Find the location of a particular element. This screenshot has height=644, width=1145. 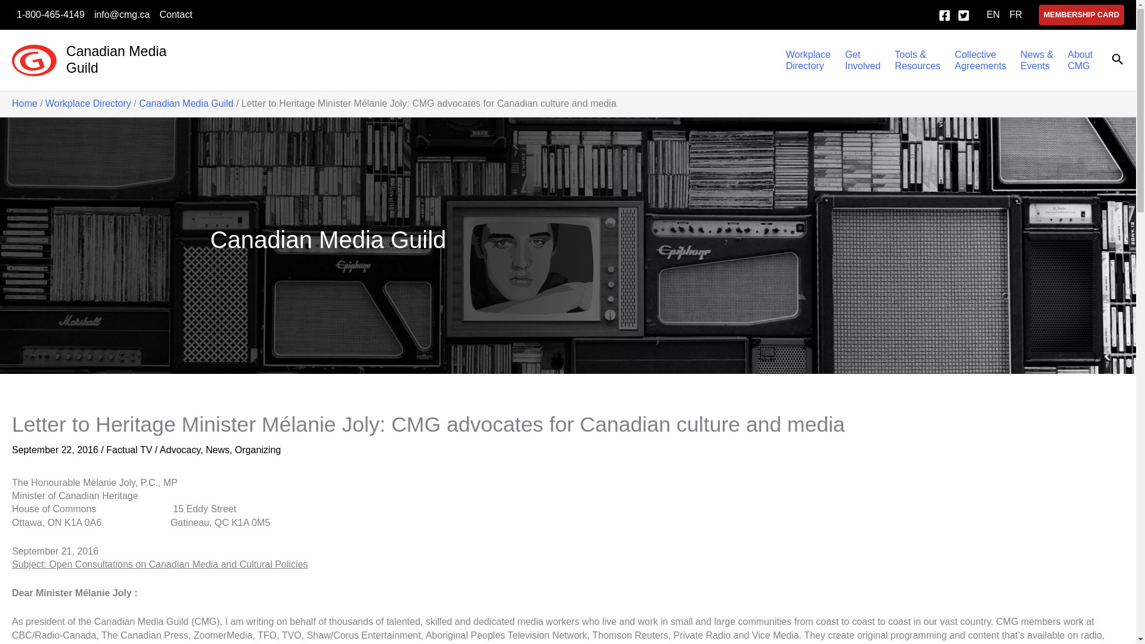

Contact is located at coordinates (50, 14).